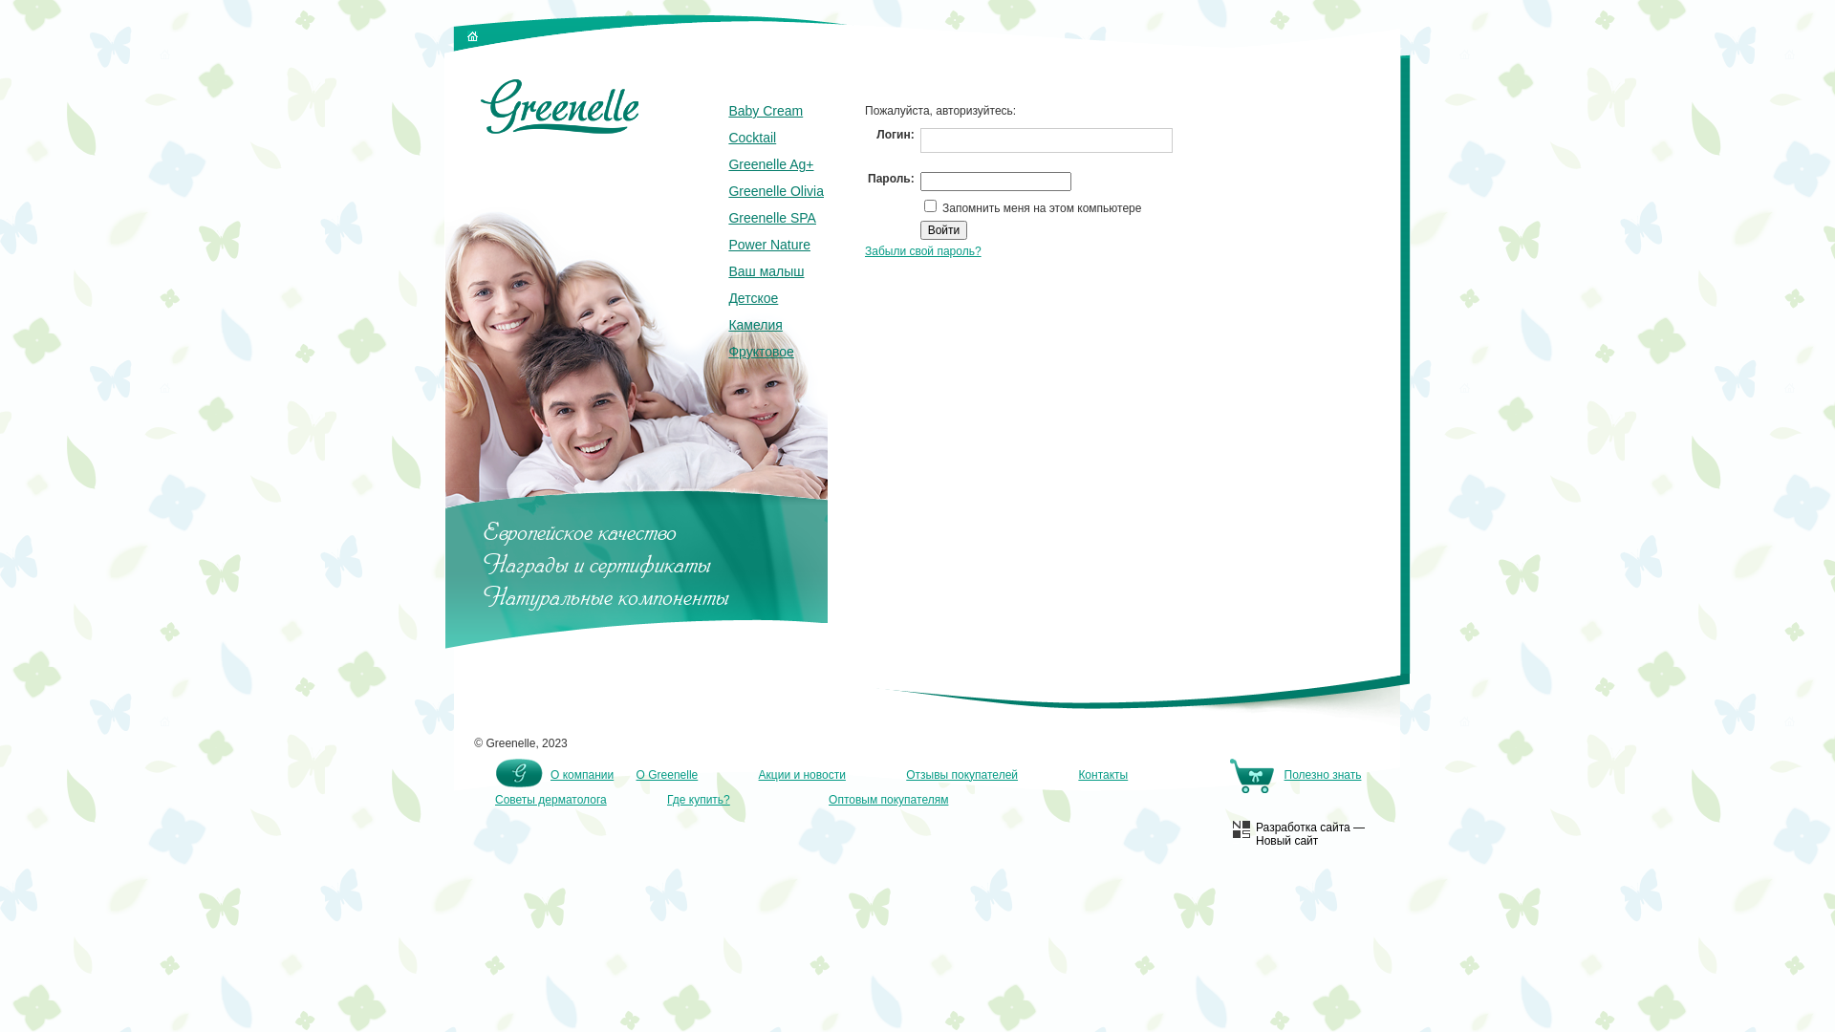 This screenshot has width=1835, height=1032. I want to click on Power Nature, so click(776, 245).